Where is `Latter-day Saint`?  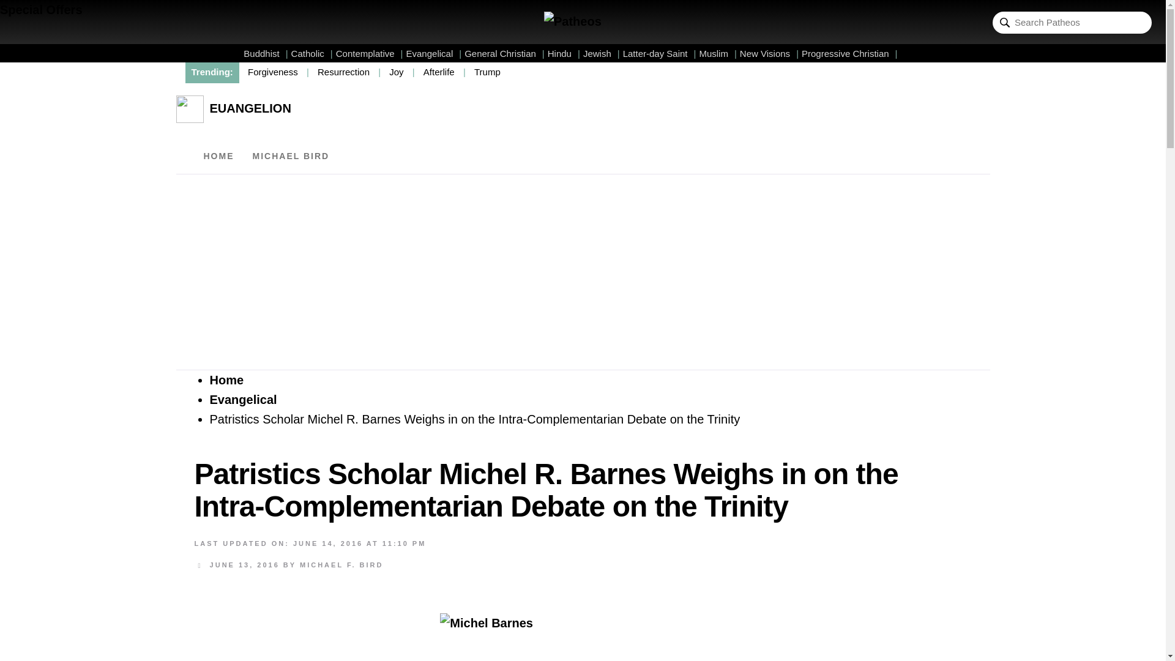
Latter-day Saint is located at coordinates (660, 53).